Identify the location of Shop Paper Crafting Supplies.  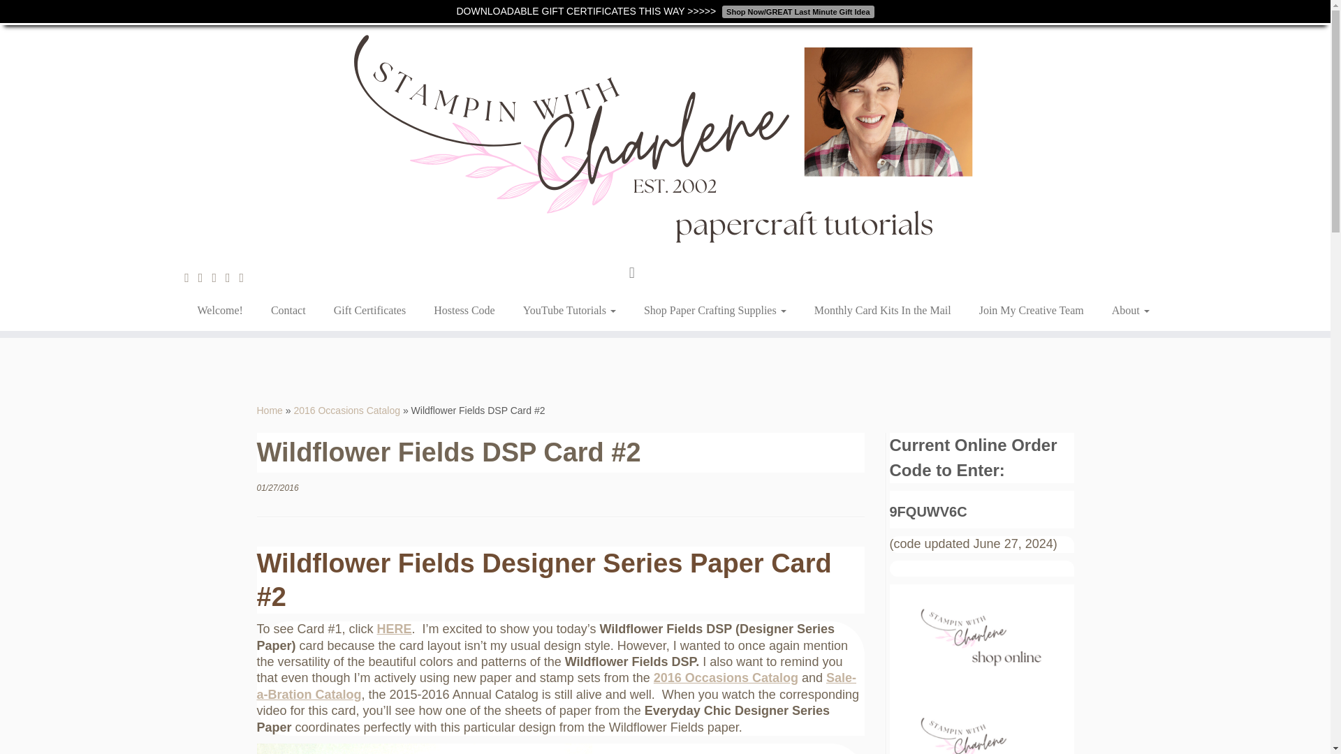
(715, 310).